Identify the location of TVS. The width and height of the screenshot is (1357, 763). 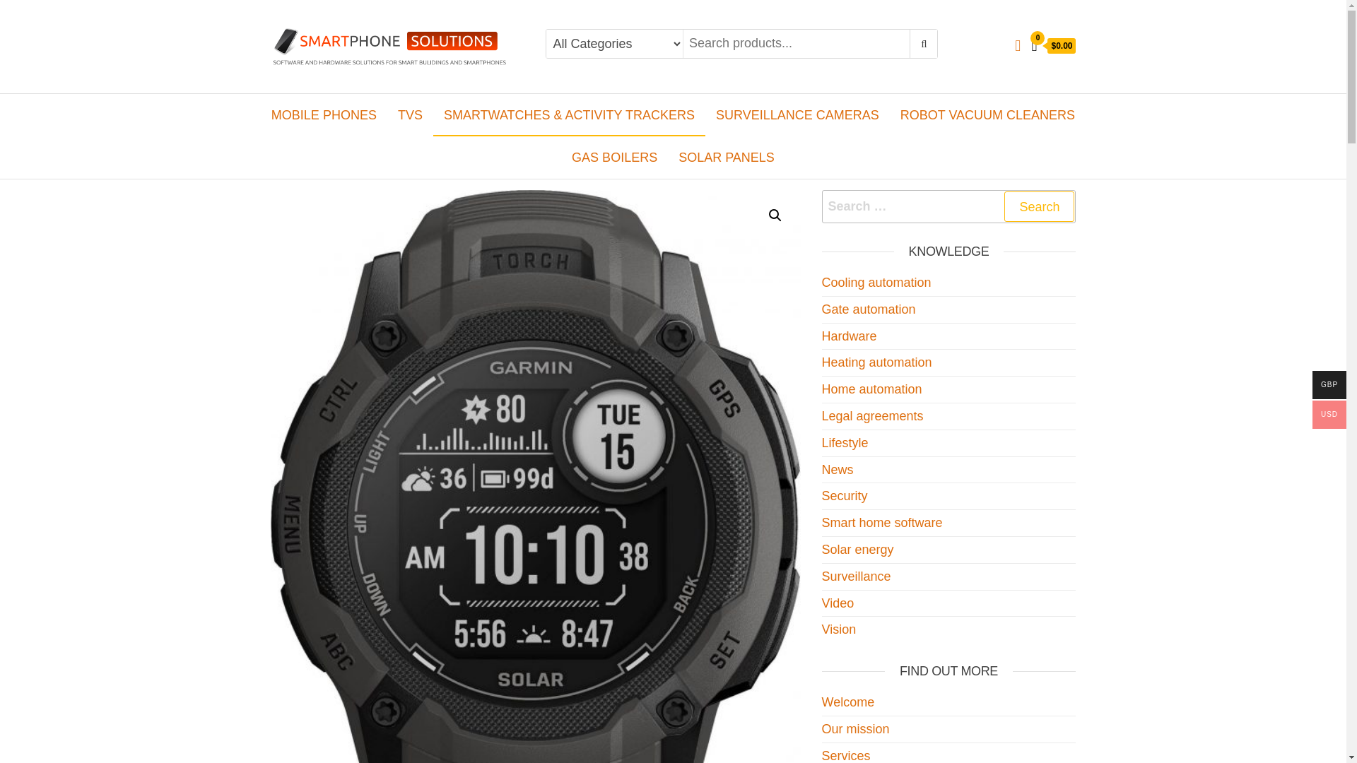
(410, 114).